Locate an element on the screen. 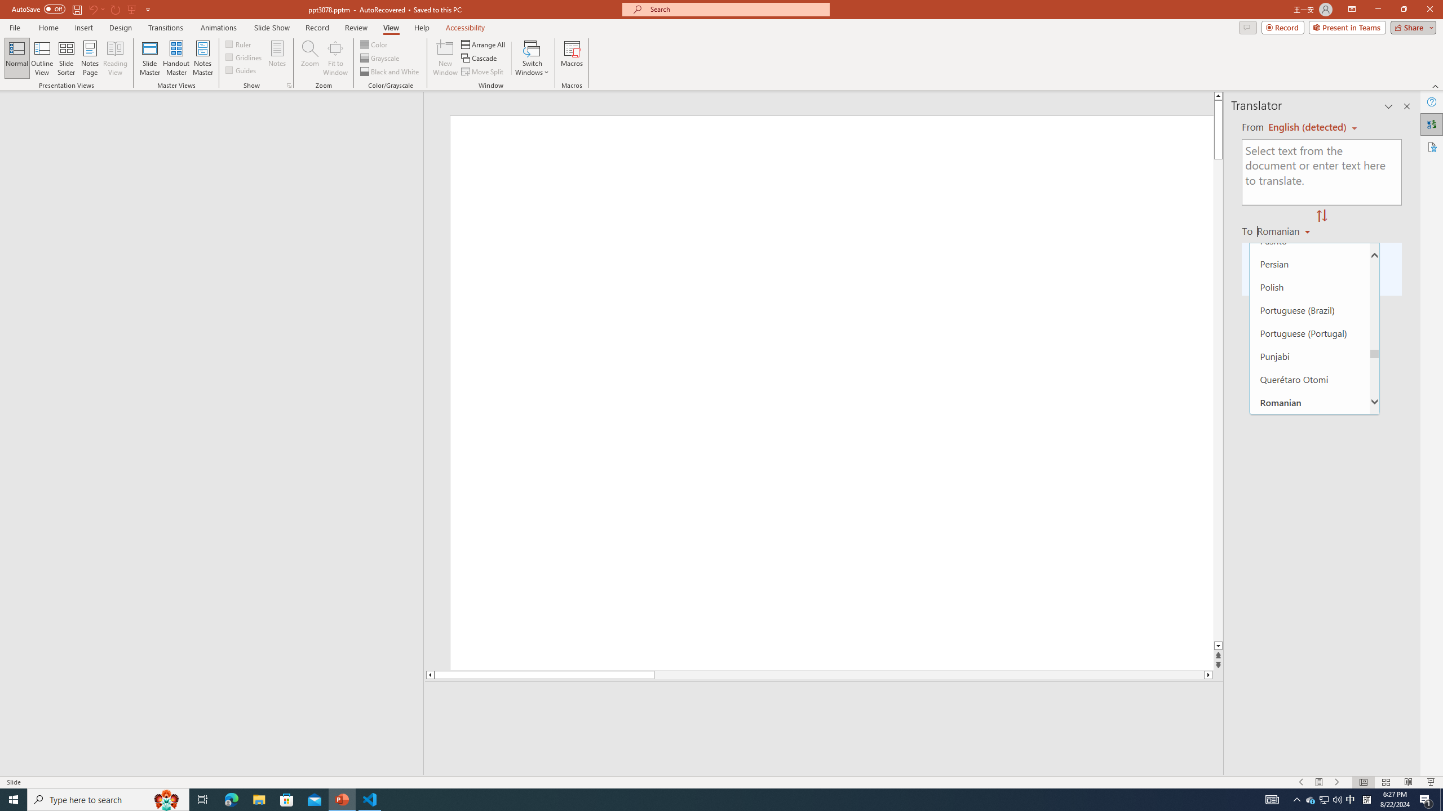 The height and width of the screenshot is (811, 1443). Norwegian is located at coordinates (1309, 171).